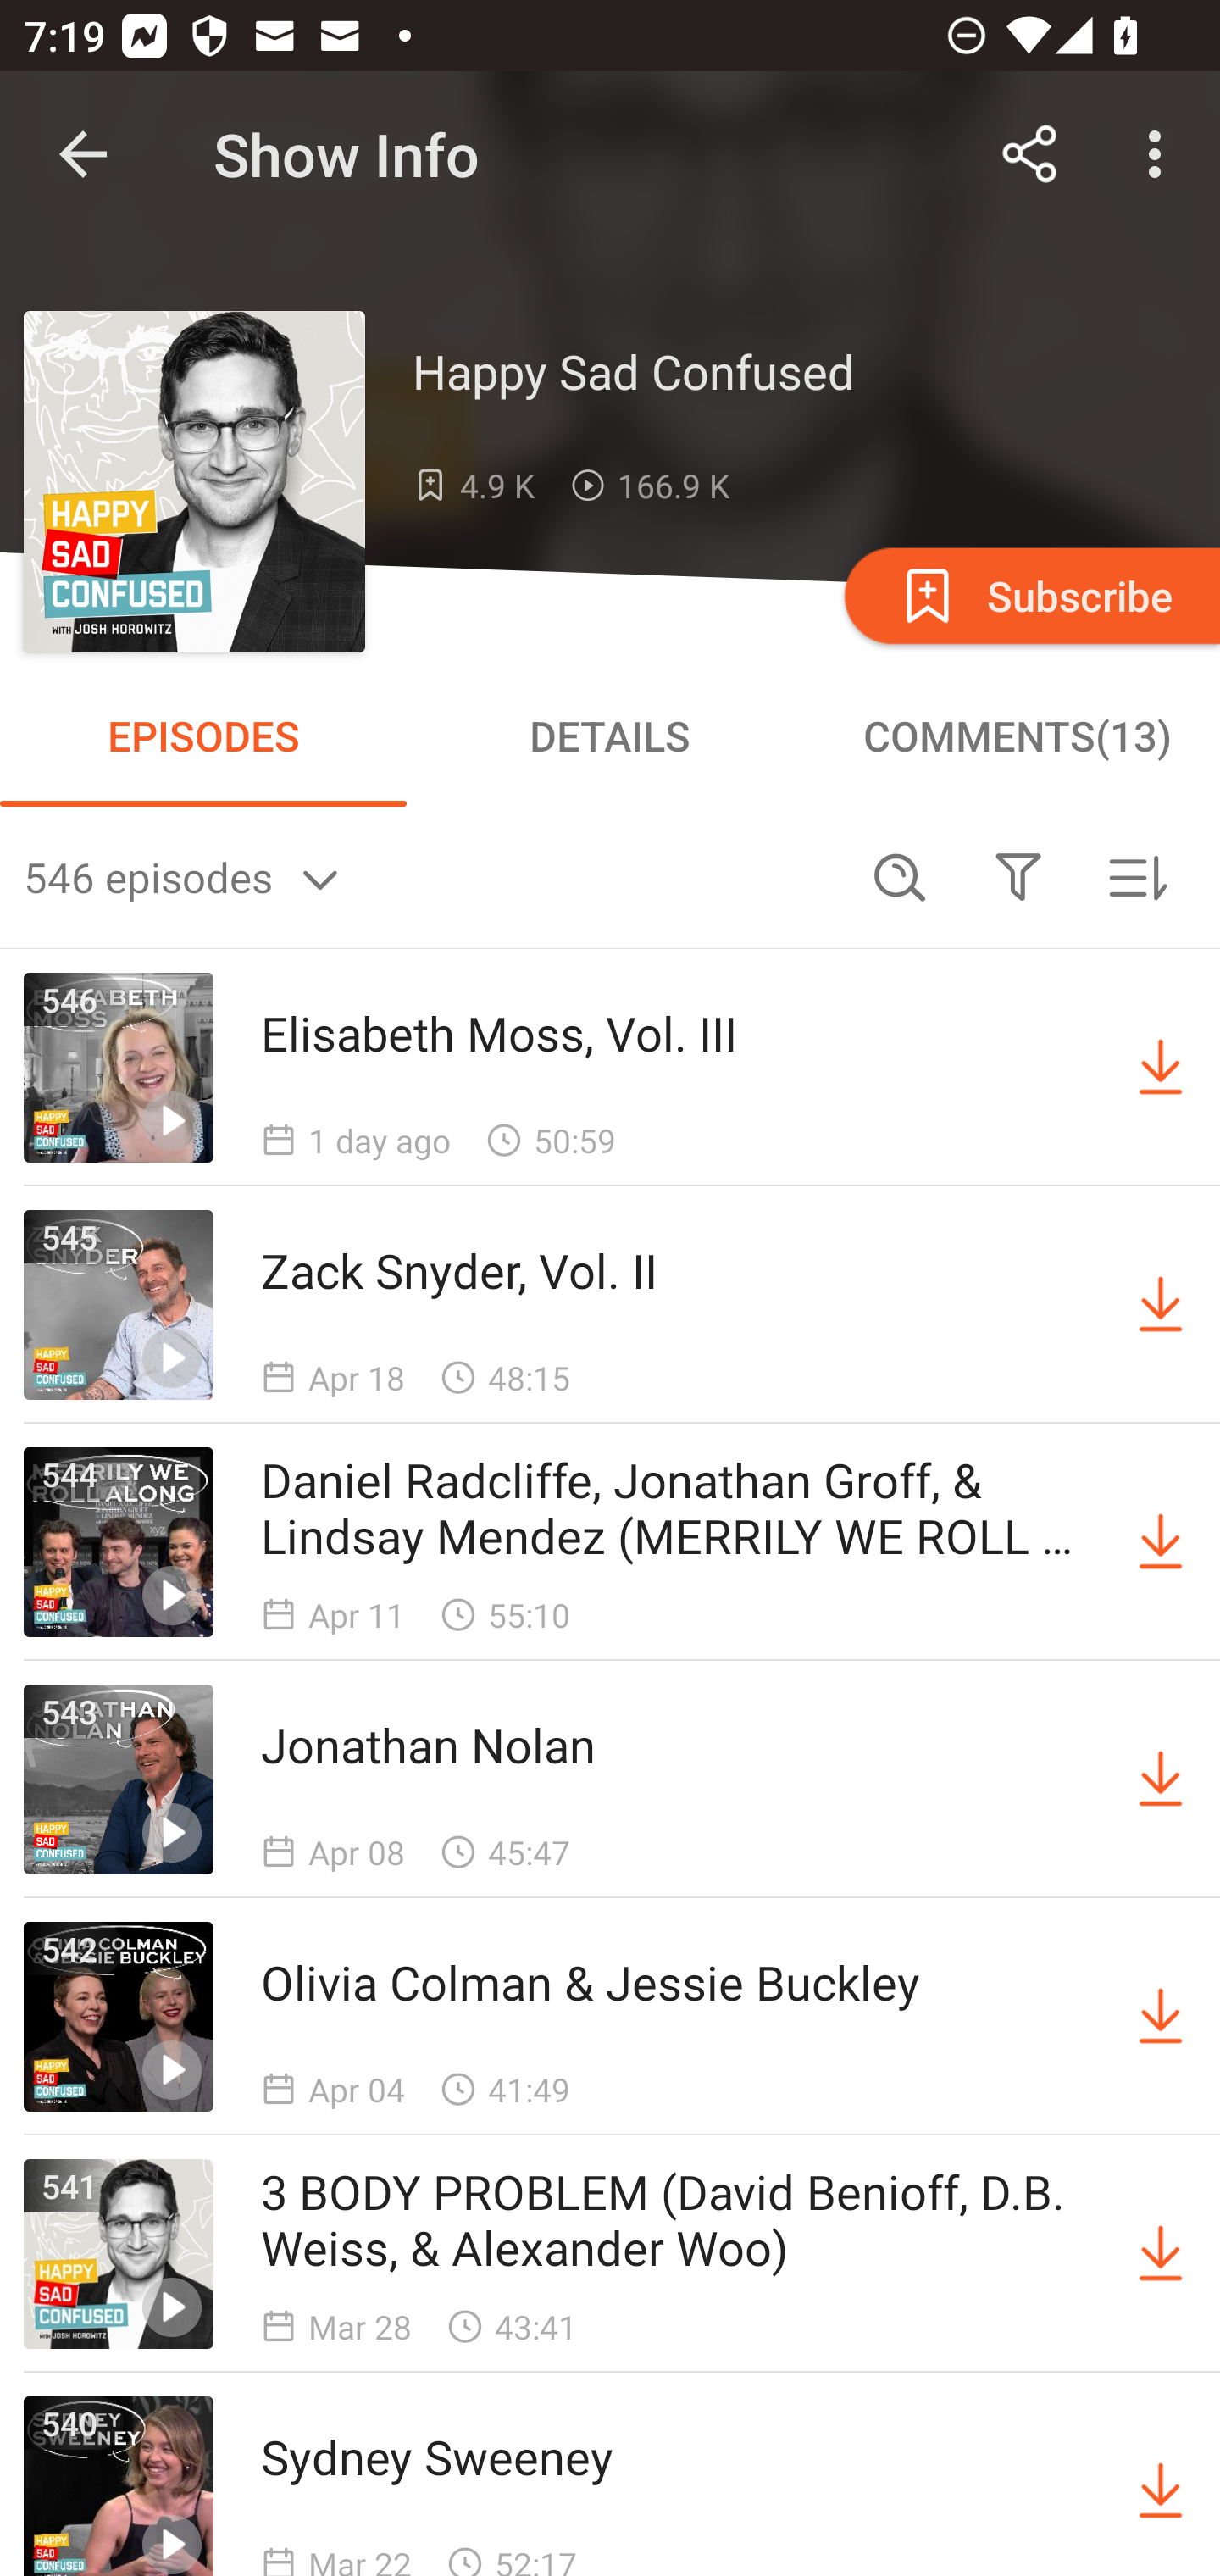 The height and width of the screenshot is (2576, 1220). What do you see at coordinates (1161, 154) in the screenshot?
I see `More options` at bounding box center [1161, 154].